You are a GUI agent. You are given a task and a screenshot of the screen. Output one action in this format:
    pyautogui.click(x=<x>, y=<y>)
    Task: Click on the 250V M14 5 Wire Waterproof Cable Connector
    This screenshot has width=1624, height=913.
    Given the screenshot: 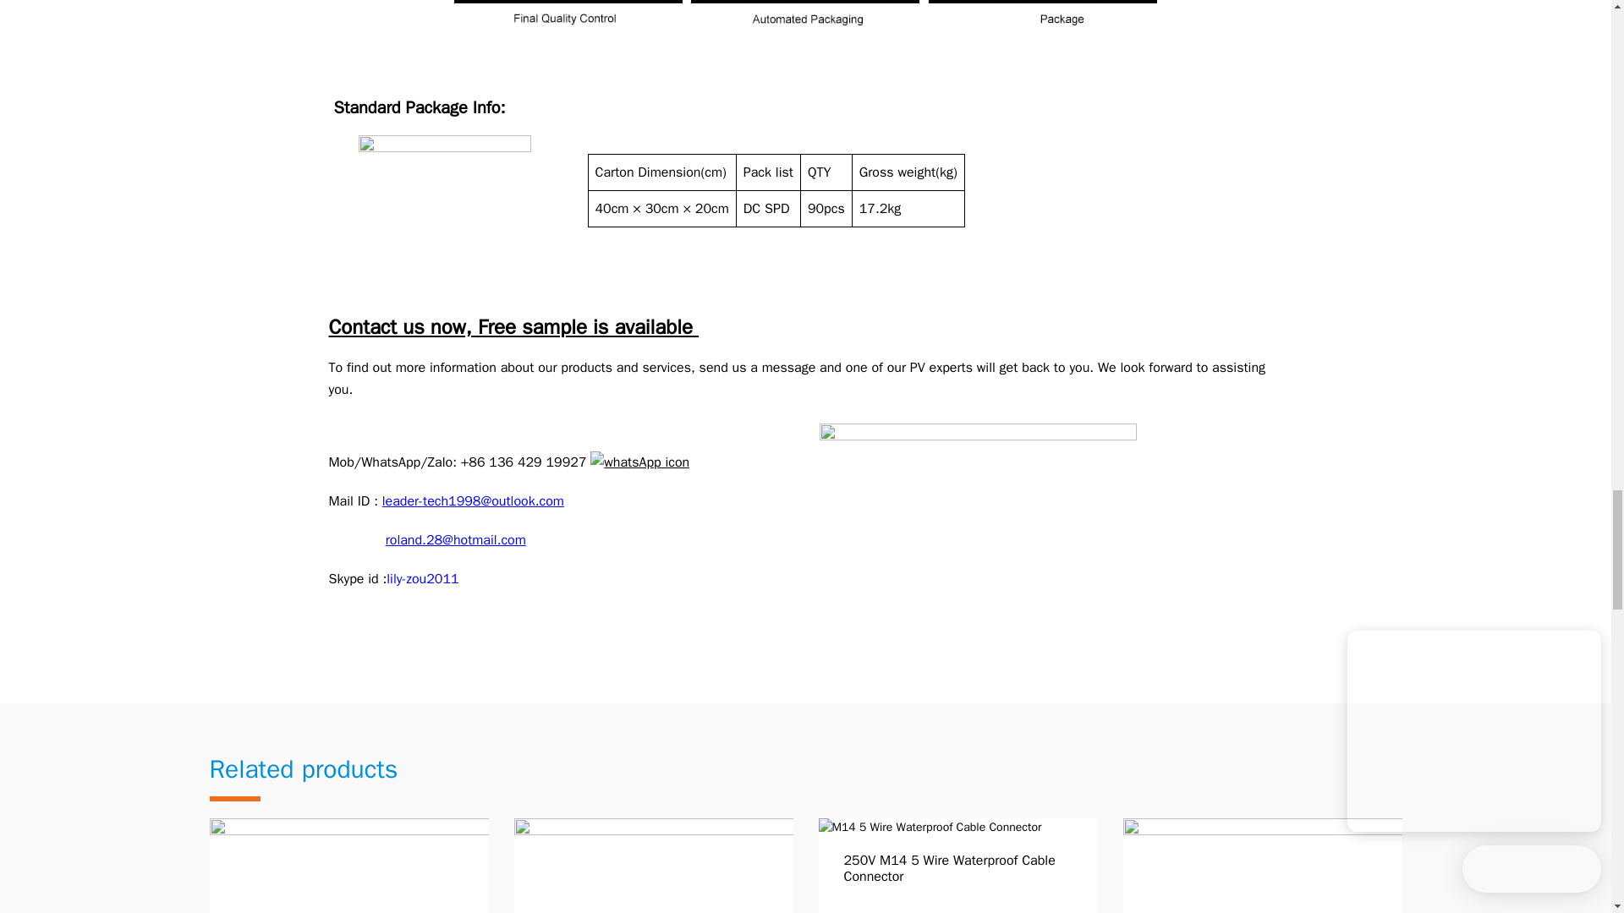 What is the action you would take?
    pyautogui.click(x=957, y=866)
    